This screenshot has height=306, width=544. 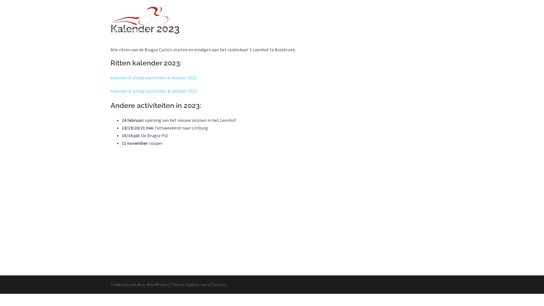 I want to click on kalender B-ploeg september & oktober 2023, so click(x=154, y=91).